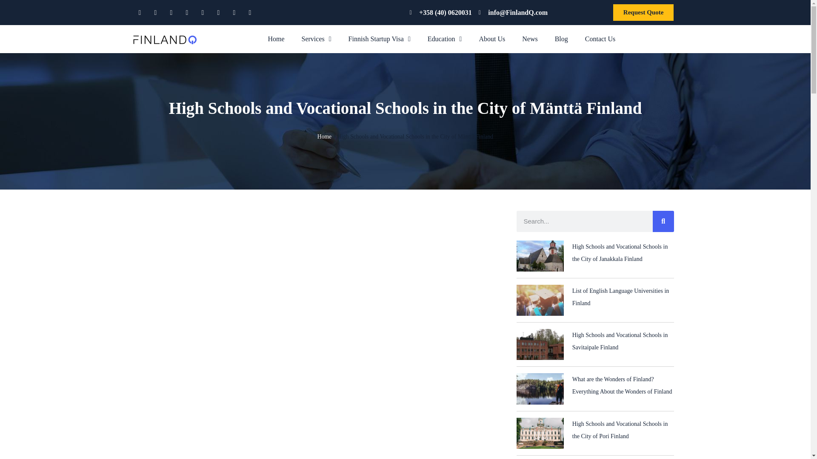 The height and width of the screenshot is (459, 817). What do you see at coordinates (276, 39) in the screenshot?
I see `Home` at bounding box center [276, 39].